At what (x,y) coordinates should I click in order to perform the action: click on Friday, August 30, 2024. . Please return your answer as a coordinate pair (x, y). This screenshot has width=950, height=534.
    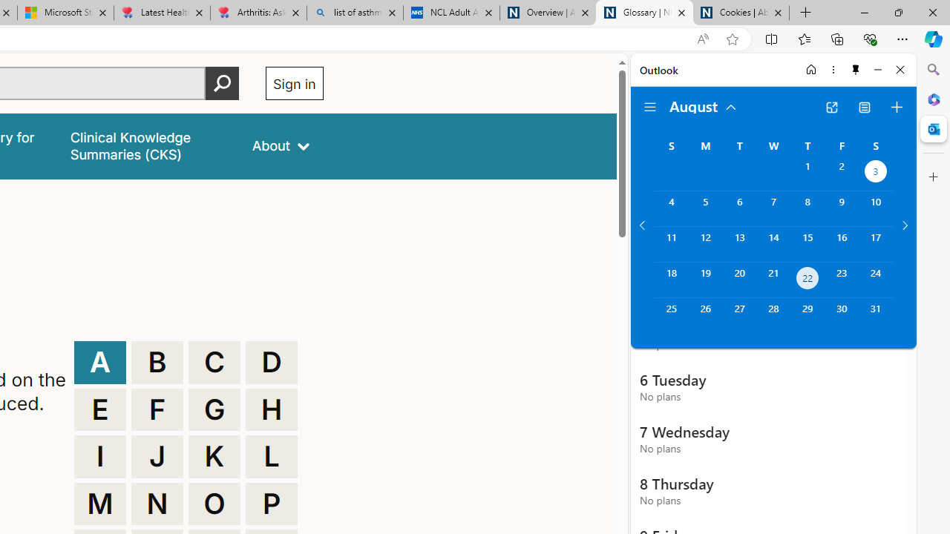
    Looking at the image, I should click on (842, 316).